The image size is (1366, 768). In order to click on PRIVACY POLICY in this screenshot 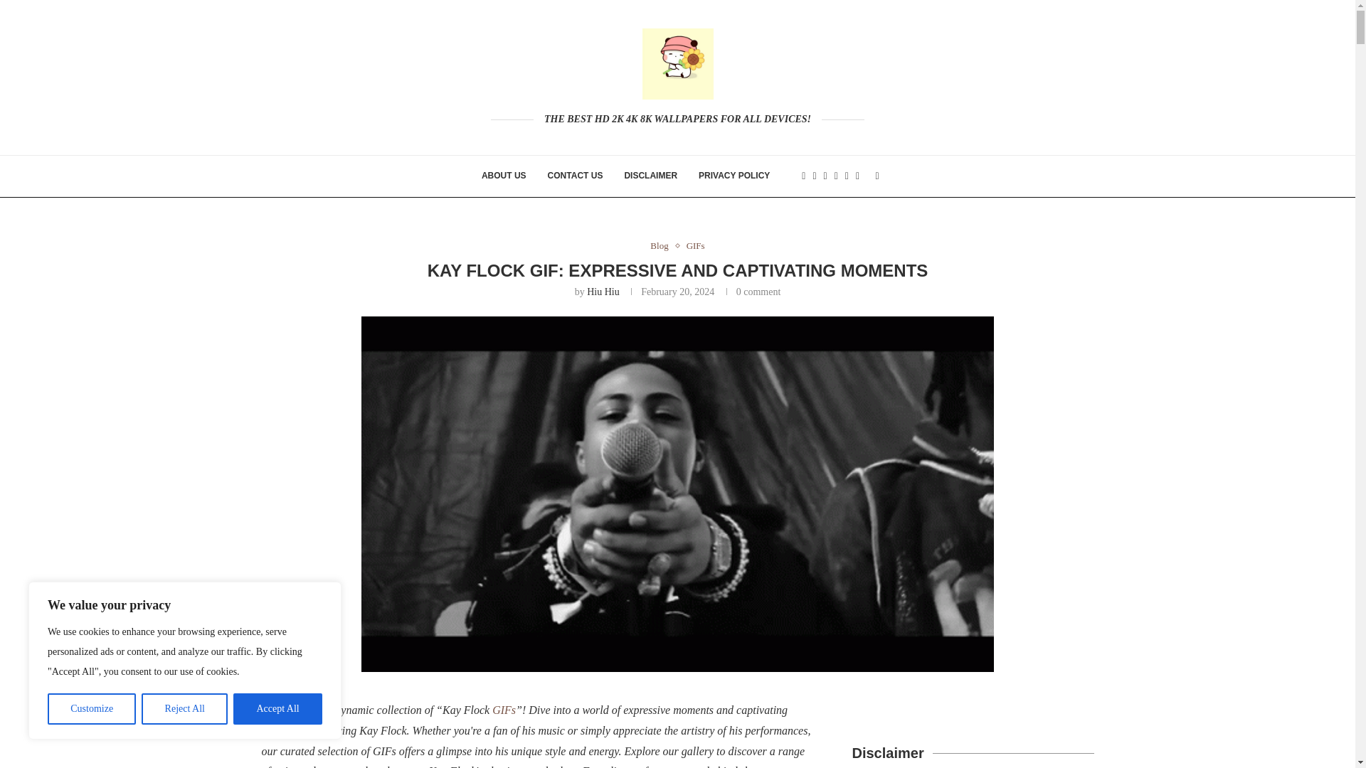, I will do `click(734, 176)`.